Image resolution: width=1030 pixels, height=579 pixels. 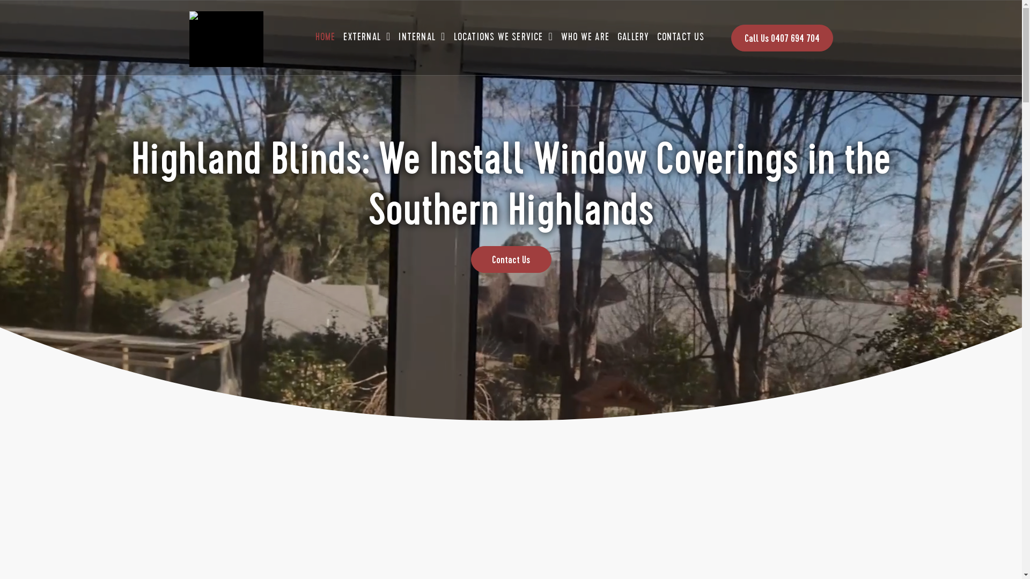 What do you see at coordinates (682, 37) in the screenshot?
I see `CONTACT US` at bounding box center [682, 37].